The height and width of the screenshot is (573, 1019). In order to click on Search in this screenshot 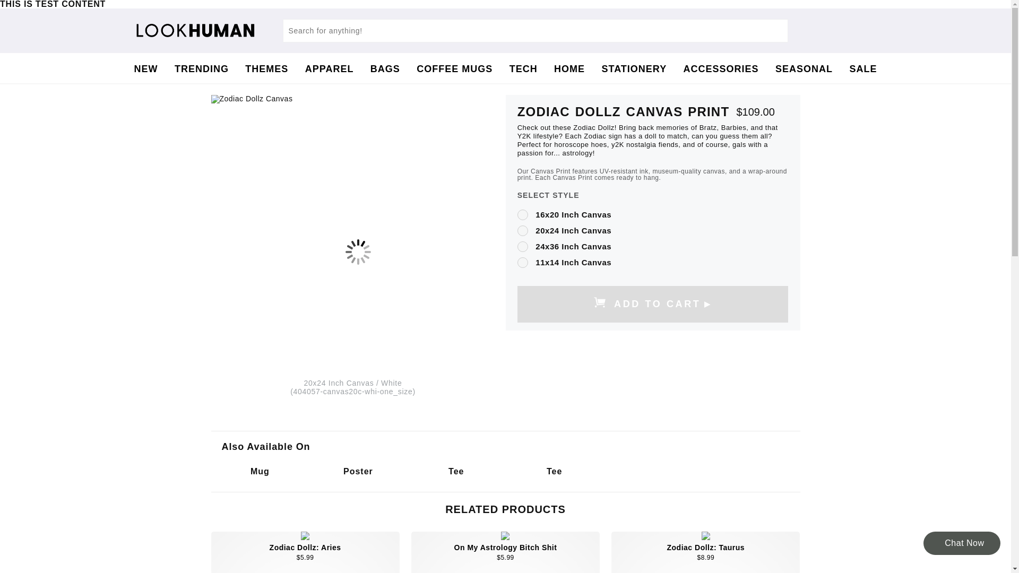, I will do `click(535, 30)`.